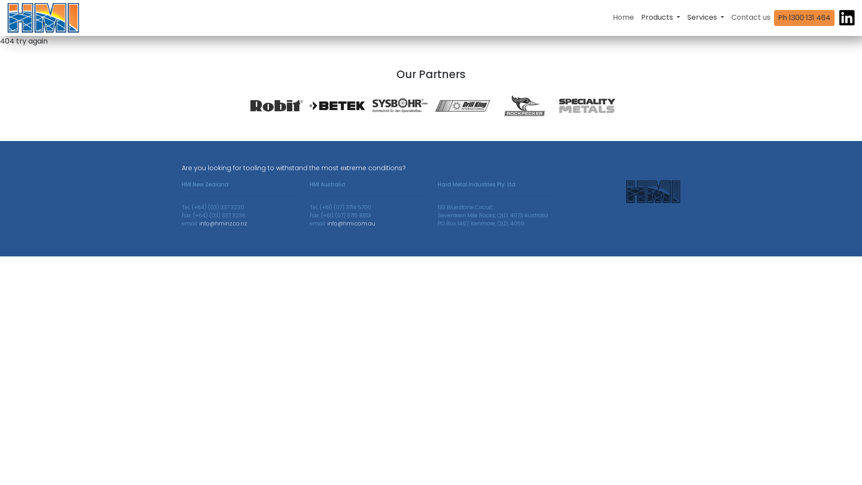 This screenshot has height=485, width=862. I want to click on Home, so click(623, 18).